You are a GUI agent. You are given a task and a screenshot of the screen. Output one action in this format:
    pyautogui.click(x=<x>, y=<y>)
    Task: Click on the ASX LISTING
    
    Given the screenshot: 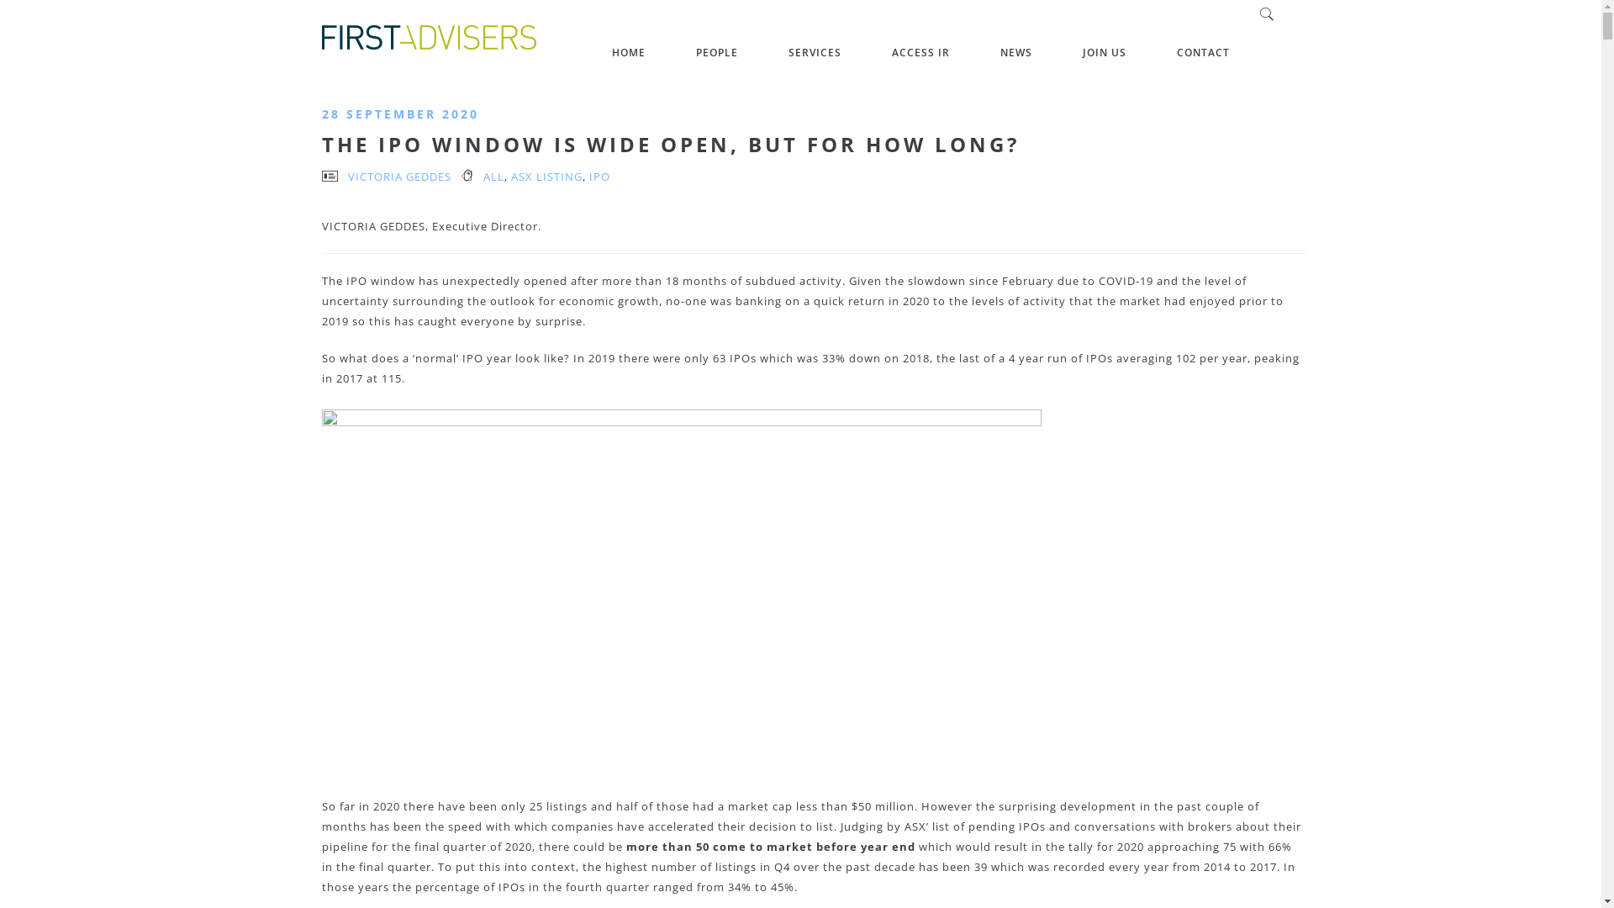 What is the action you would take?
    pyautogui.click(x=546, y=177)
    